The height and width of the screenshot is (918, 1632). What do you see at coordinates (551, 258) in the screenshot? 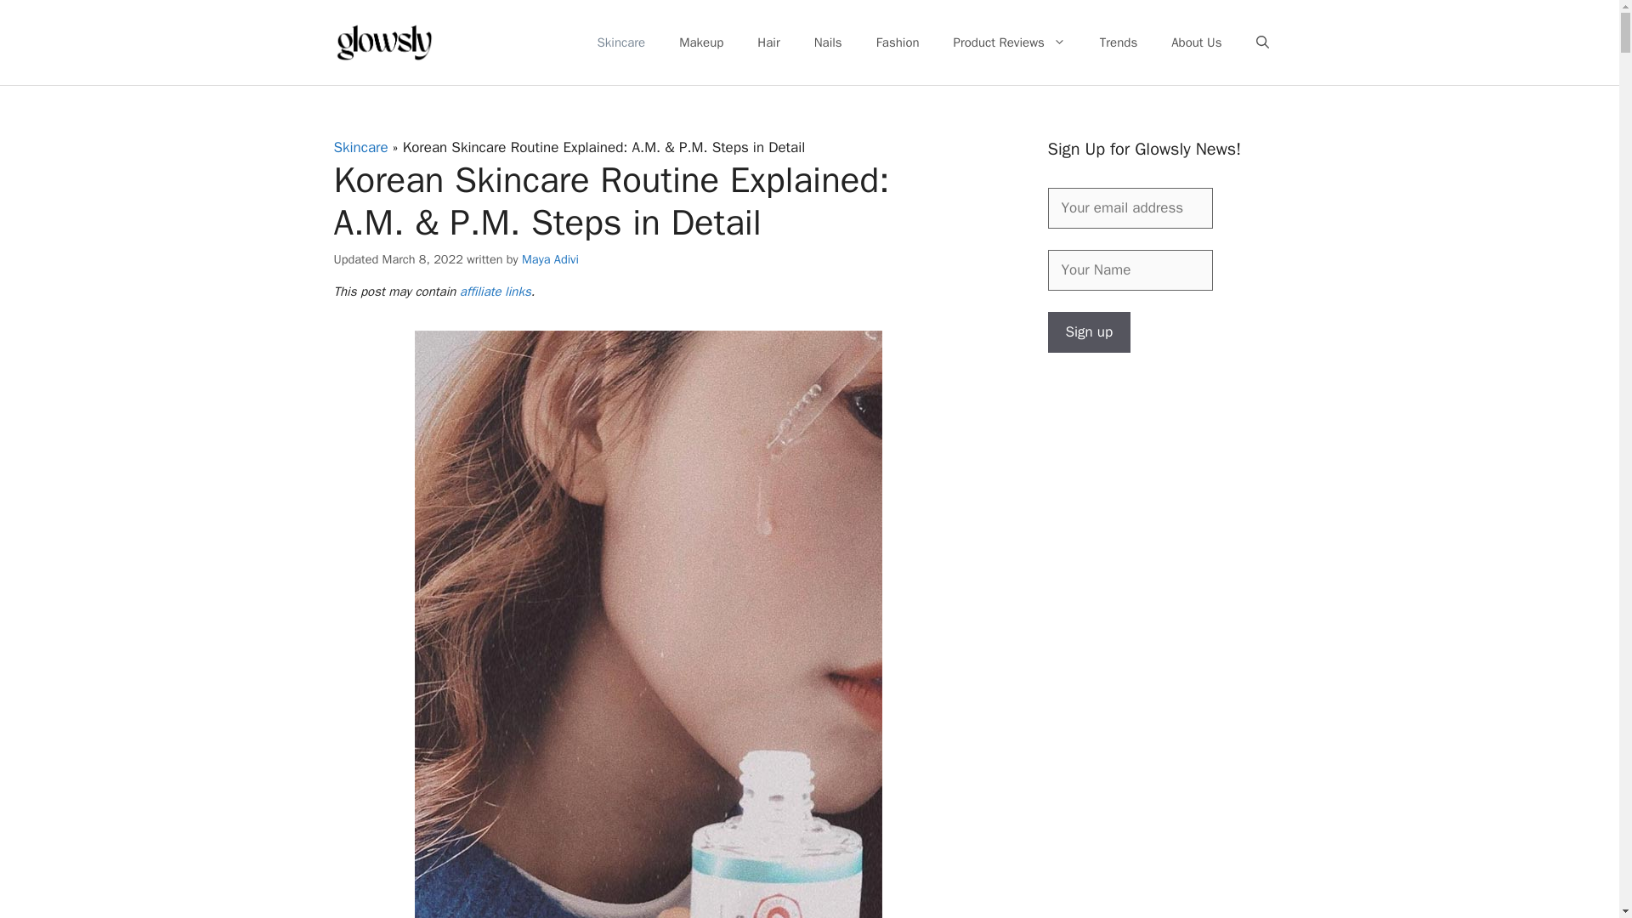
I see `View all posts by Maya Adivi` at bounding box center [551, 258].